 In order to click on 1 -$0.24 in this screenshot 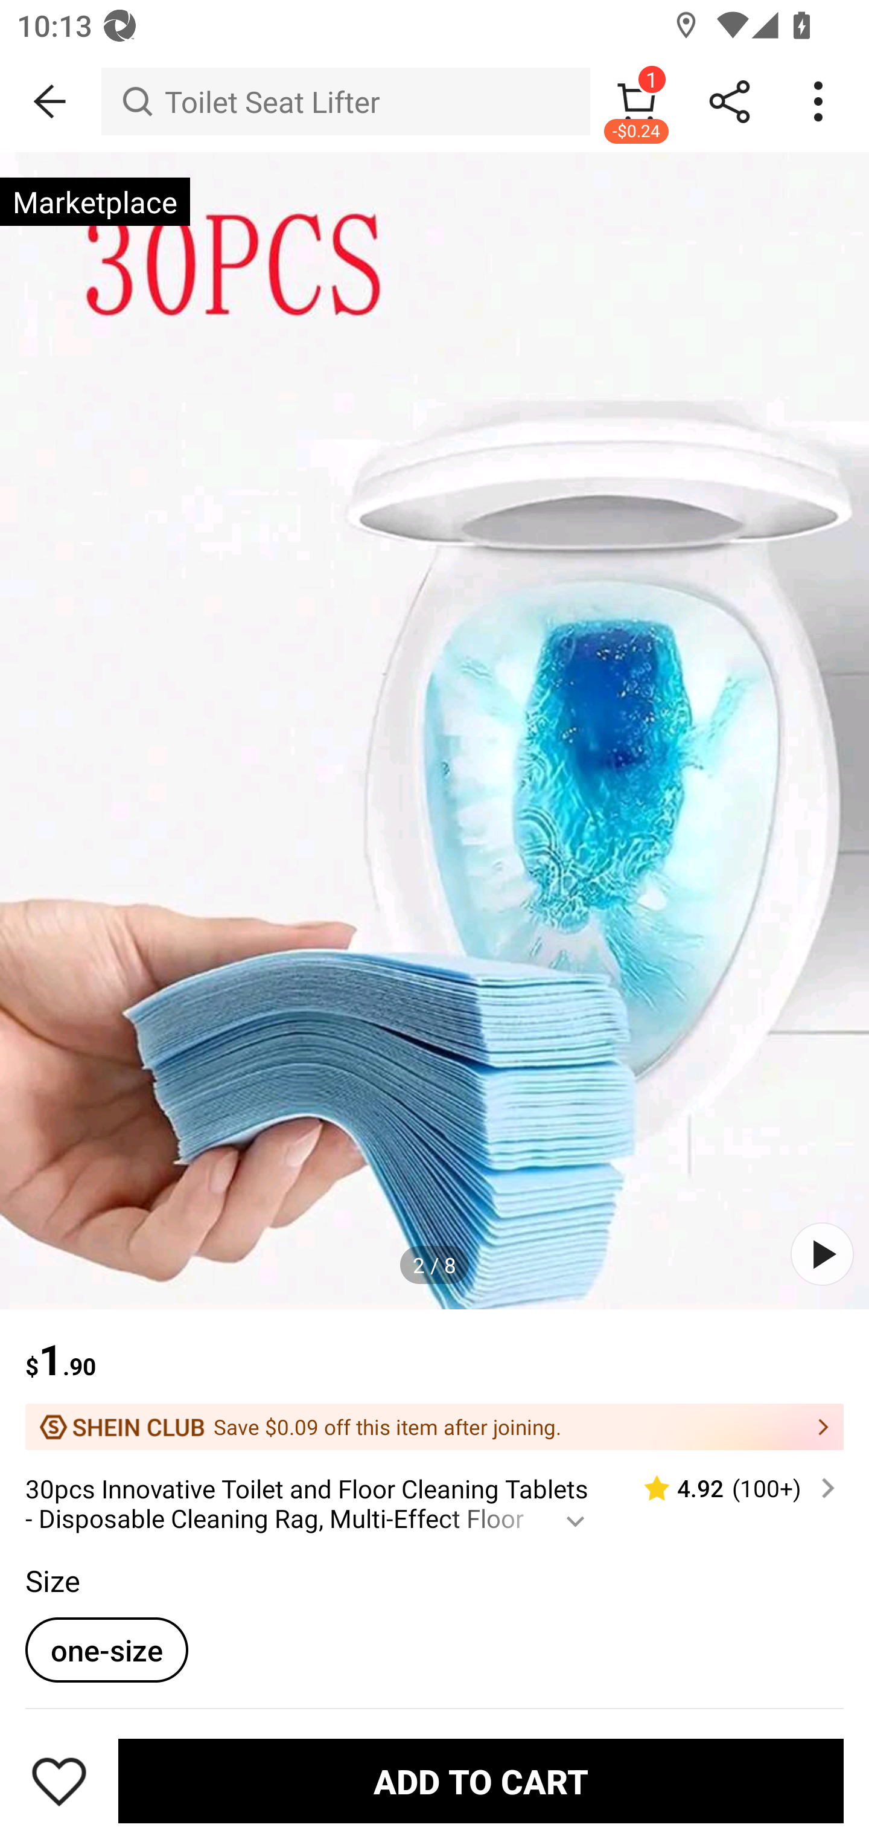, I will do `click(636, 101)`.